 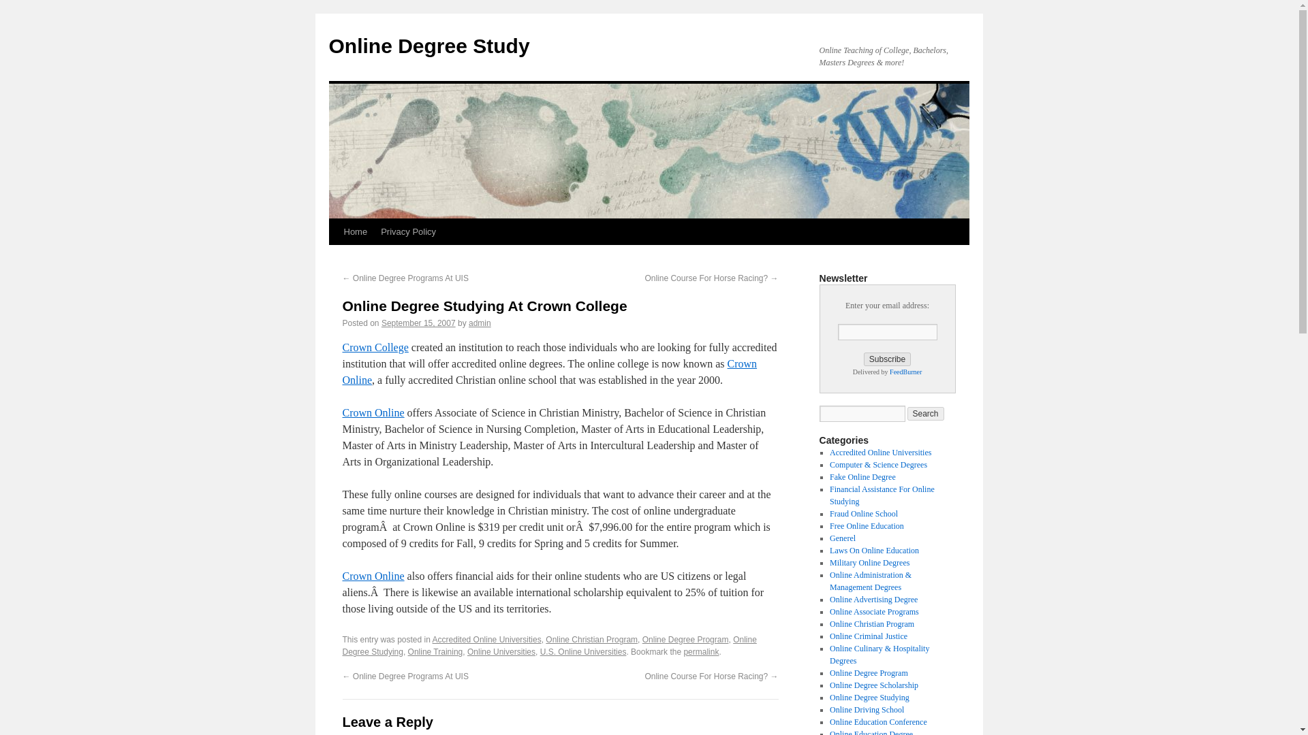 I want to click on Online Degree Study, so click(x=429, y=46).